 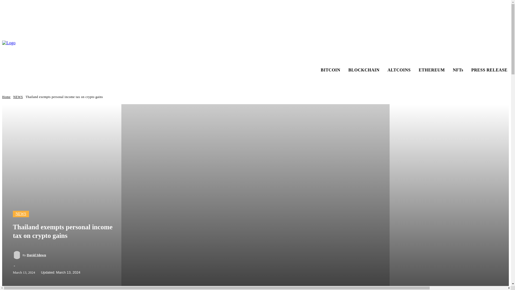 What do you see at coordinates (21, 214) in the screenshot?
I see `NEWS` at bounding box center [21, 214].